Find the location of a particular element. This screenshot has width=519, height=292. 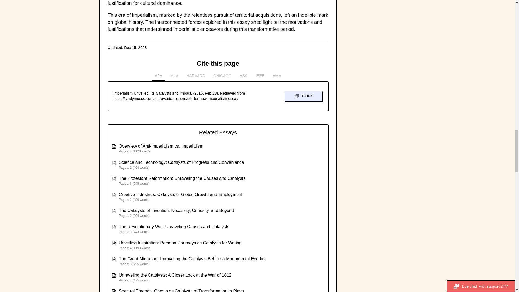

HARVARD is located at coordinates (196, 77).